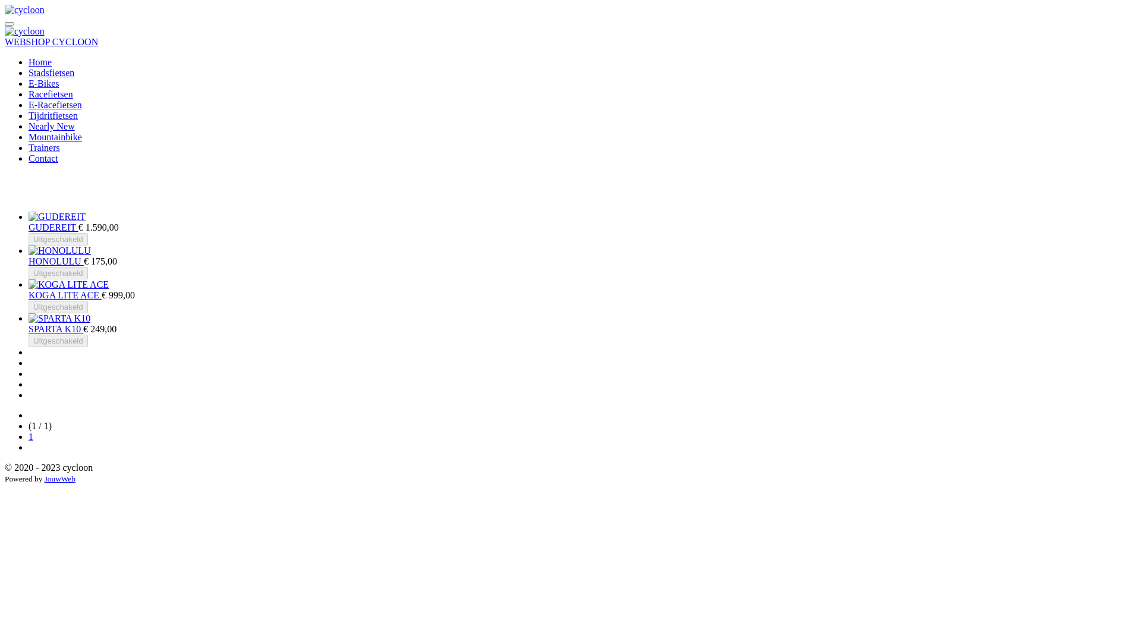 The image size is (1141, 642). I want to click on Uitgeschakeld, so click(58, 307).